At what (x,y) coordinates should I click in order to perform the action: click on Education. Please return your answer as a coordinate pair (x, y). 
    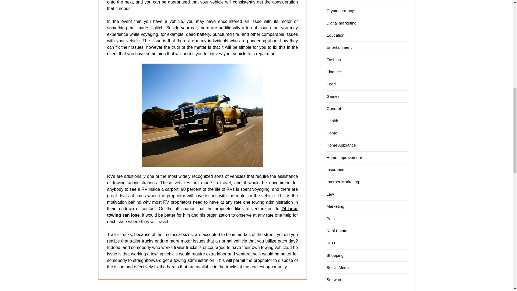
    Looking at the image, I should click on (335, 35).